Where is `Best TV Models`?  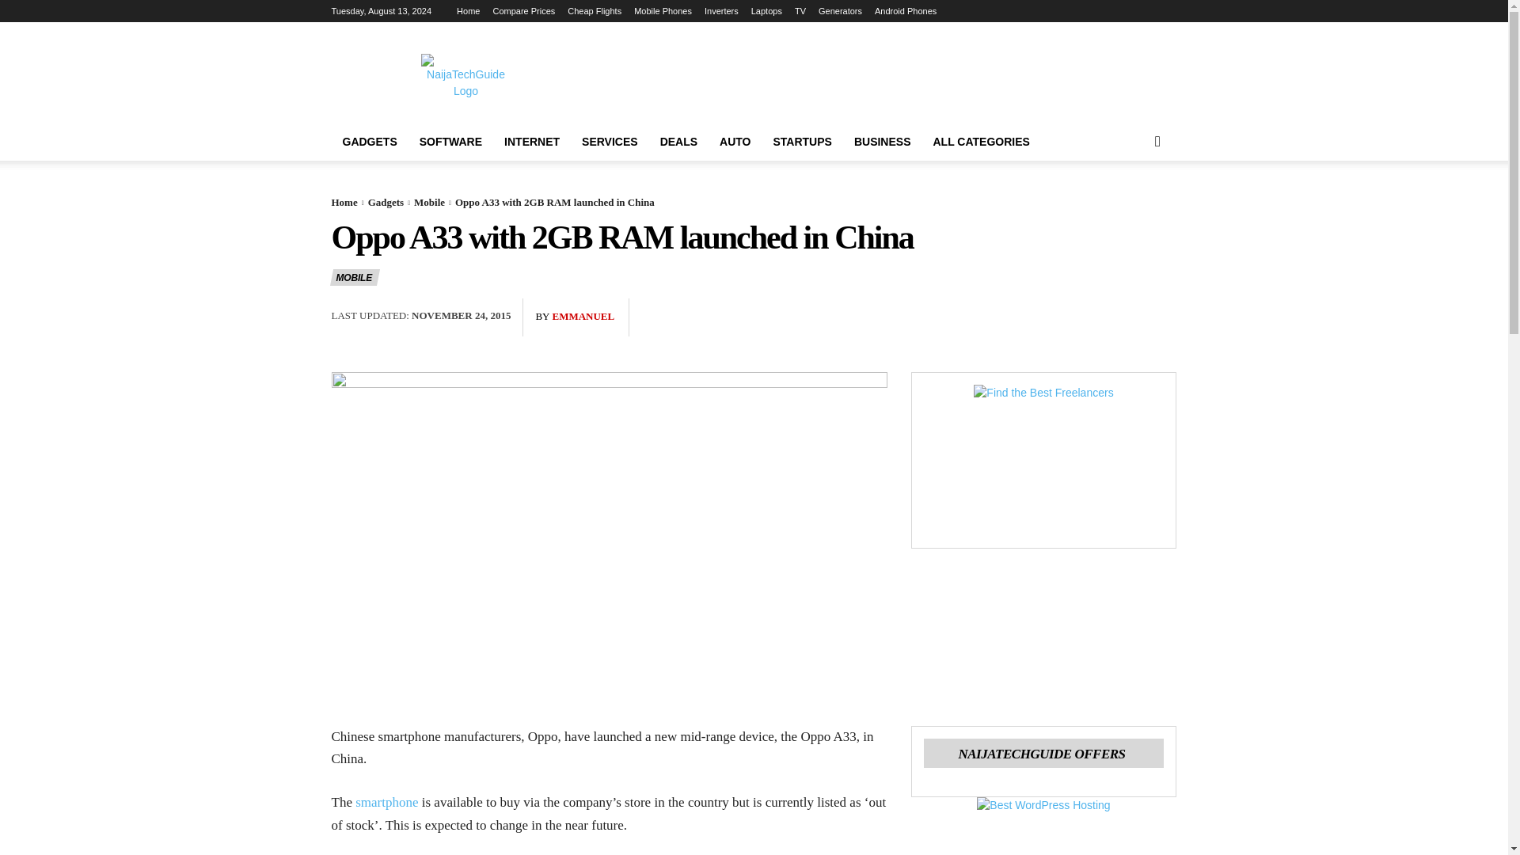 Best TV Models is located at coordinates (800, 11).